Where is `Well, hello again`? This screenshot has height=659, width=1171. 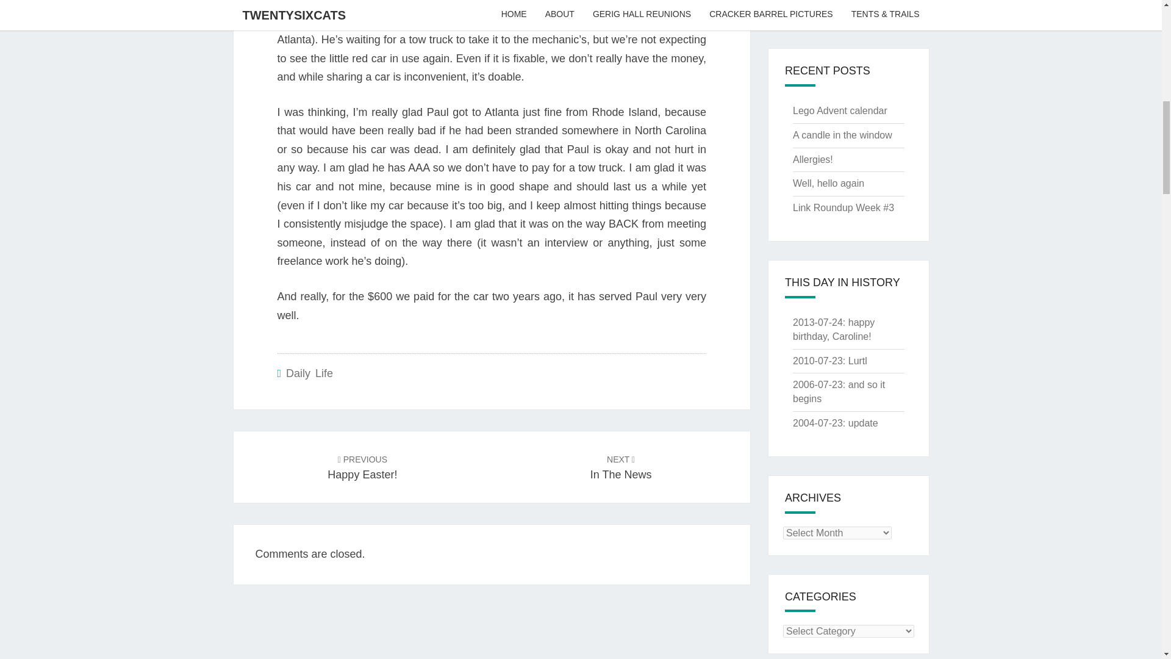
Well, hello again is located at coordinates (828, 183).